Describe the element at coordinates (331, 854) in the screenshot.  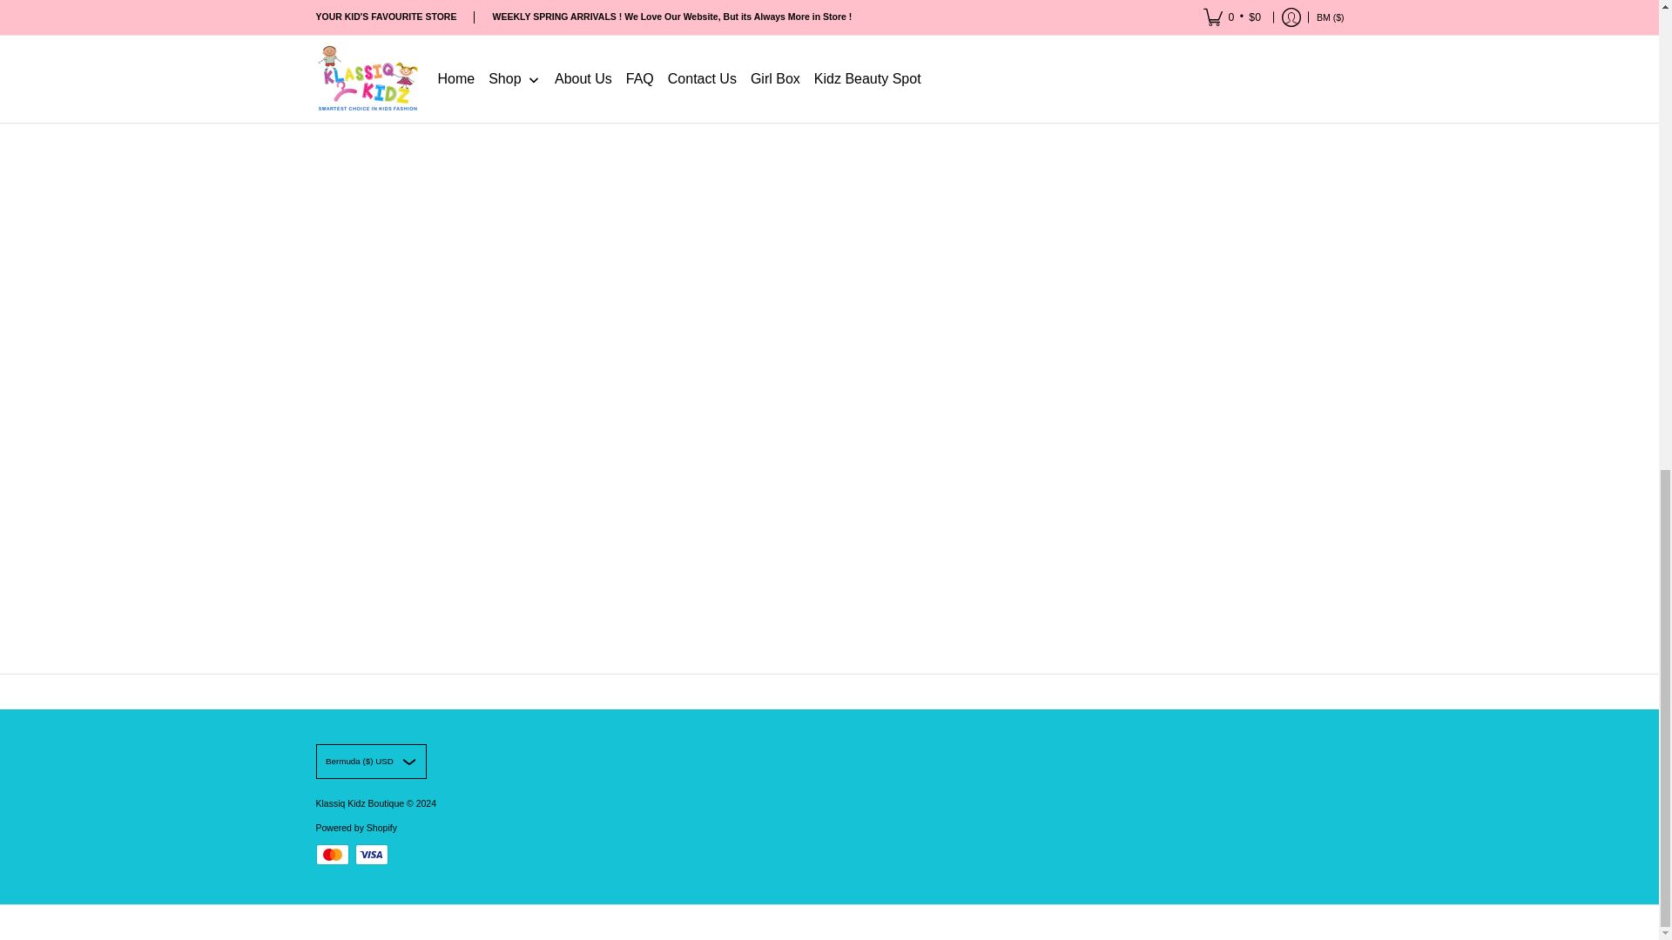
I see `Mastercard` at that location.